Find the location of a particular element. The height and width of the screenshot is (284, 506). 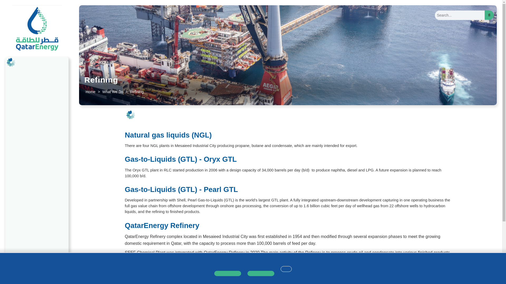

What We Do is located at coordinates (113, 92).